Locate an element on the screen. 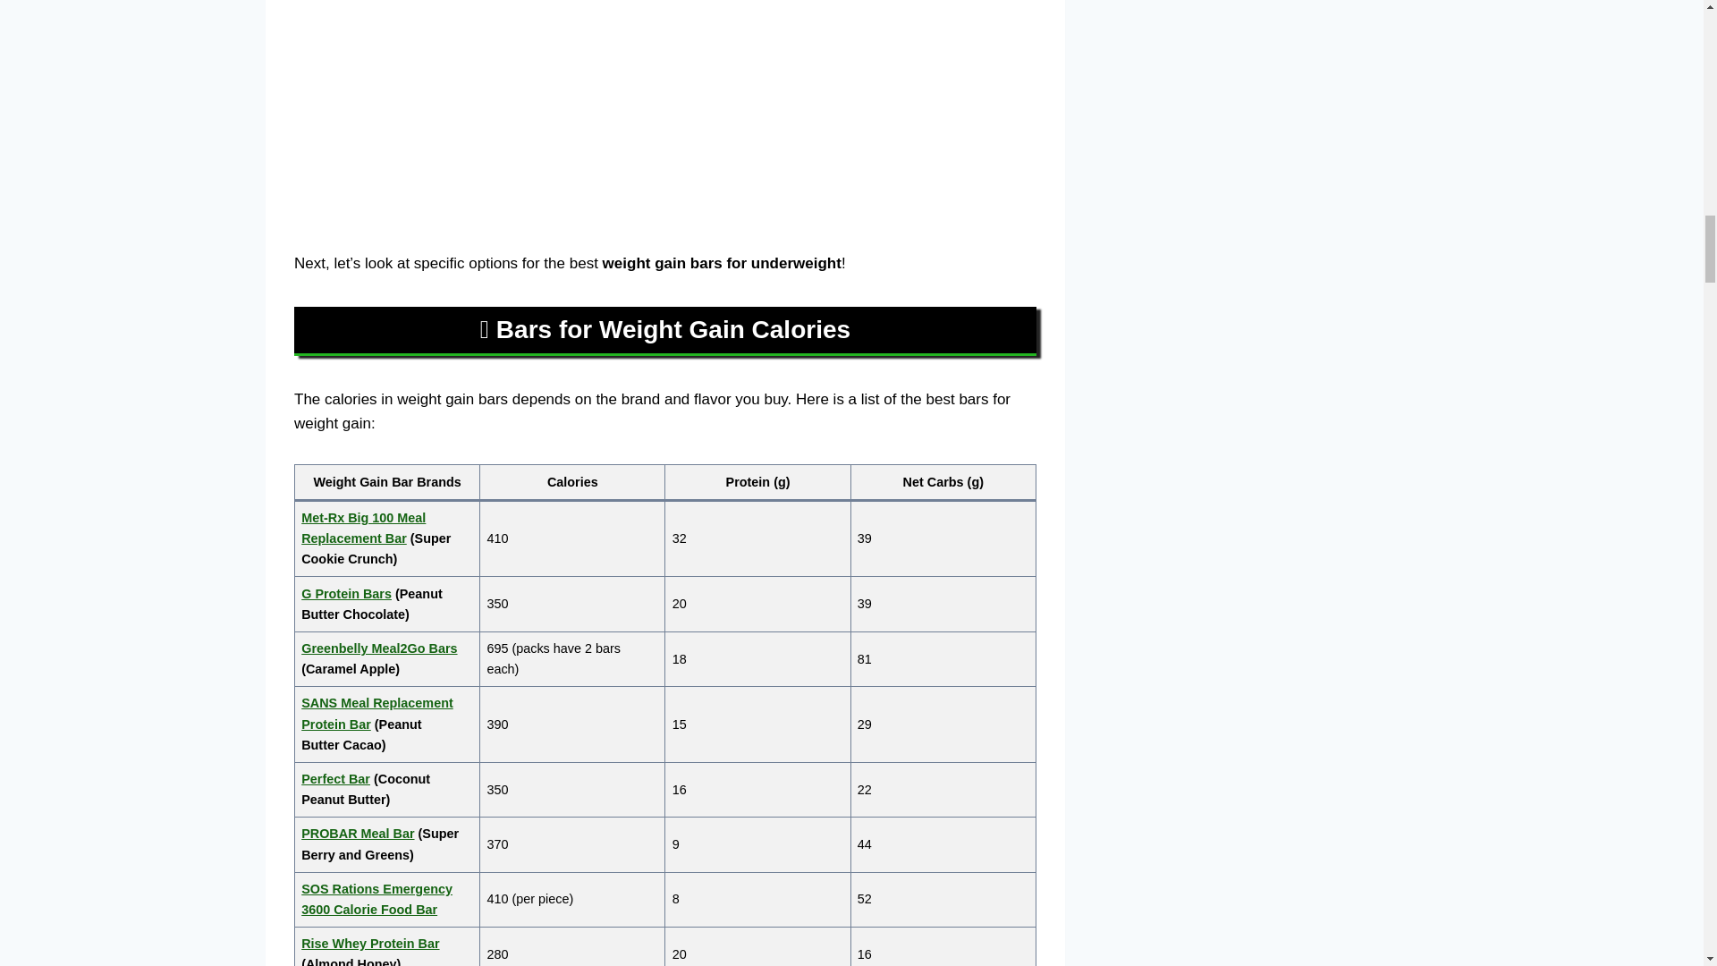 Image resolution: width=1717 pixels, height=966 pixels. Perfect Bar is located at coordinates (336, 778).